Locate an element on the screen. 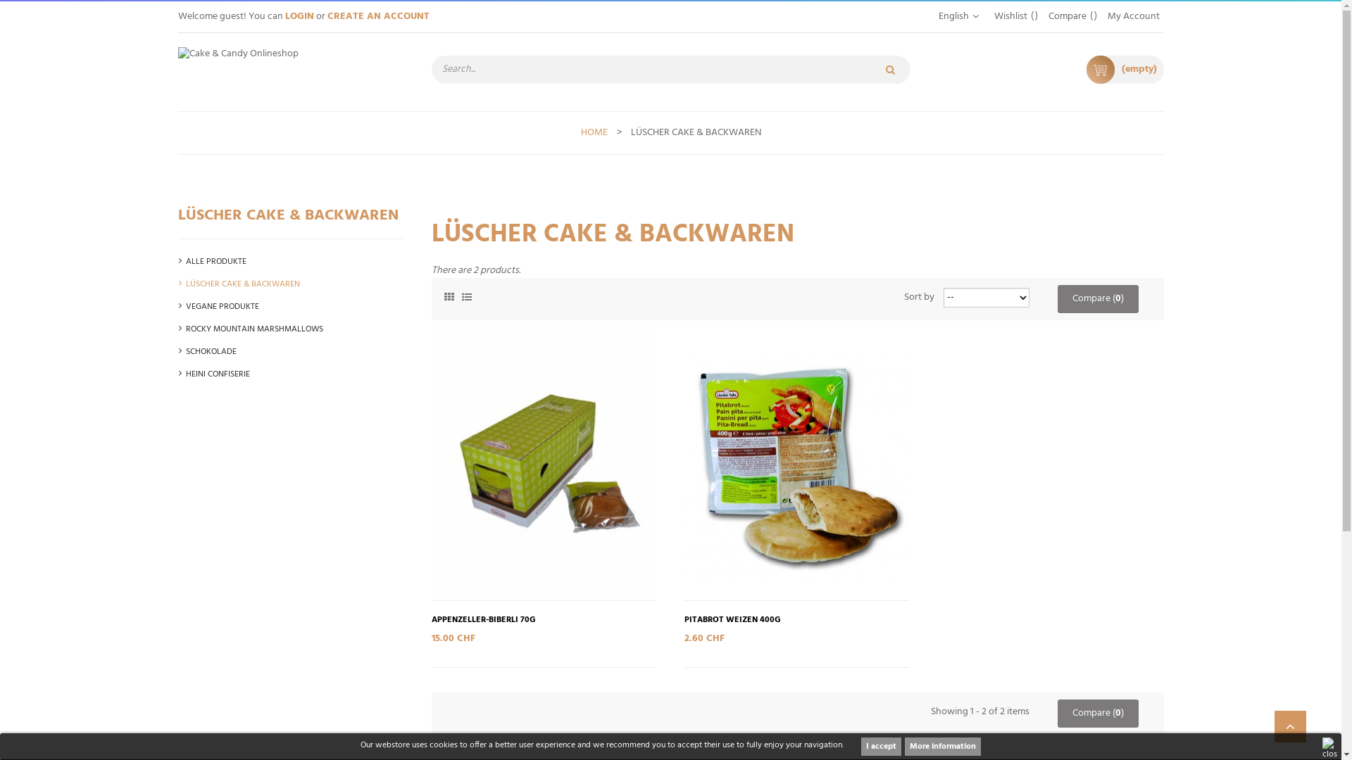 The width and height of the screenshot is (1352, 760). More information is located at coordinates (943, 747).